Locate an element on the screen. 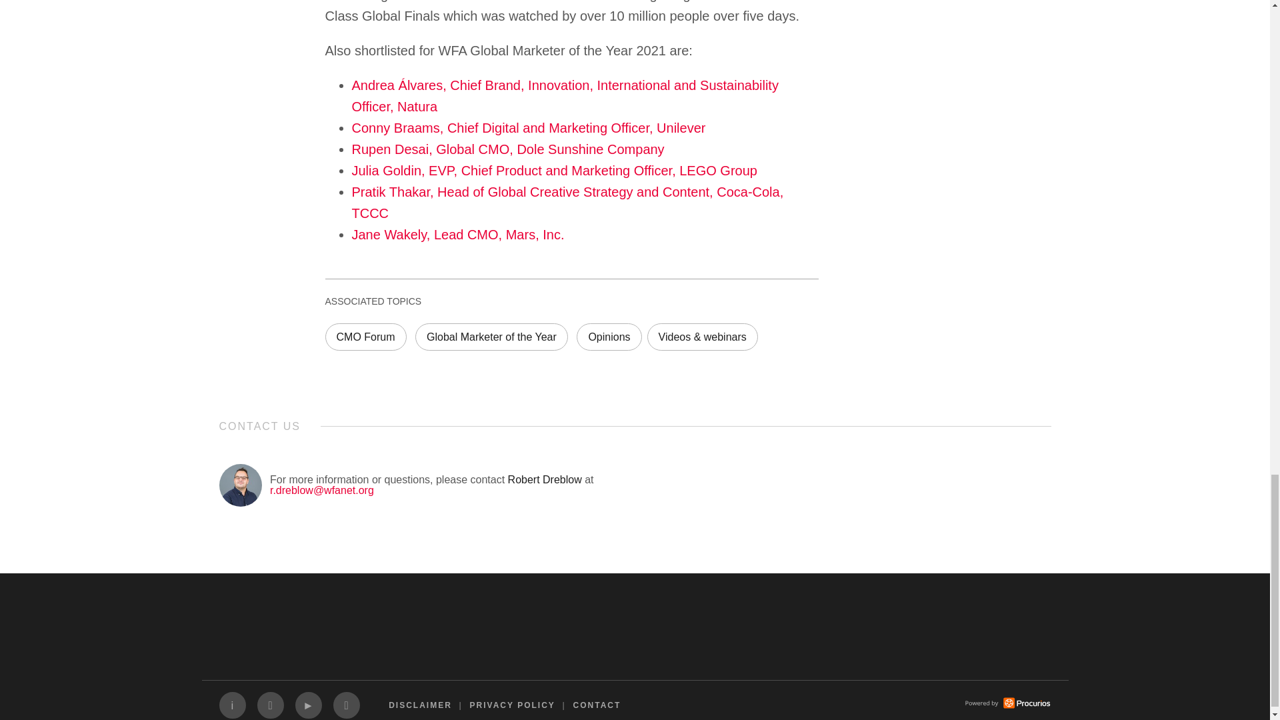 The width and height of the screenshot is (1280, 720). Show posts with the tag 'Global Marketer of the Year' is located at coordinates (491, 336).